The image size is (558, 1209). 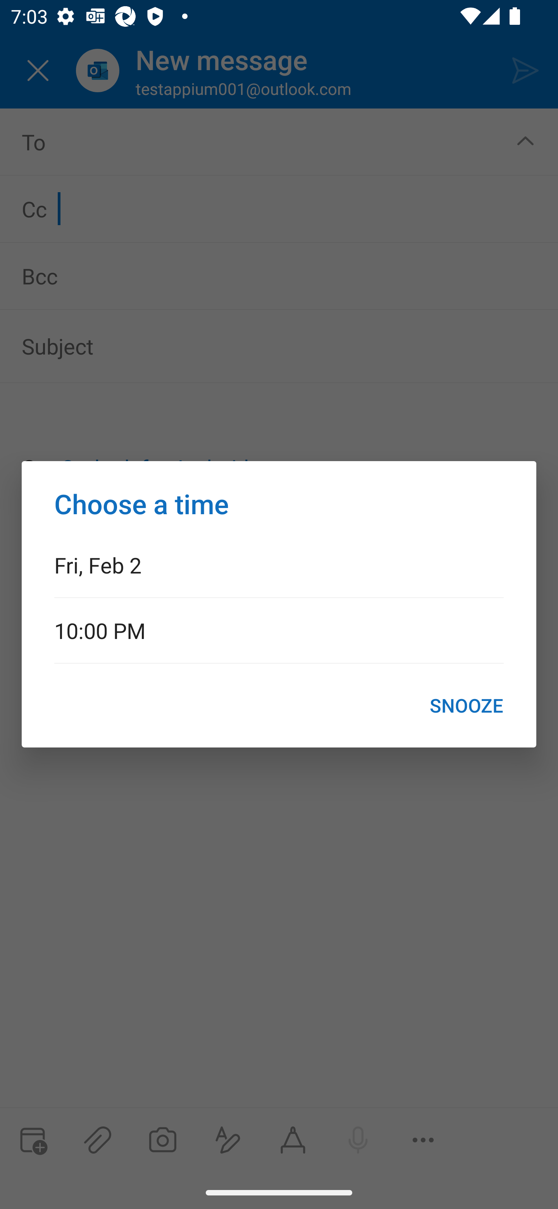 I want to click on Fri, Feb 2 Choose date Fri, Feb 2, so click(x=279, y=564).